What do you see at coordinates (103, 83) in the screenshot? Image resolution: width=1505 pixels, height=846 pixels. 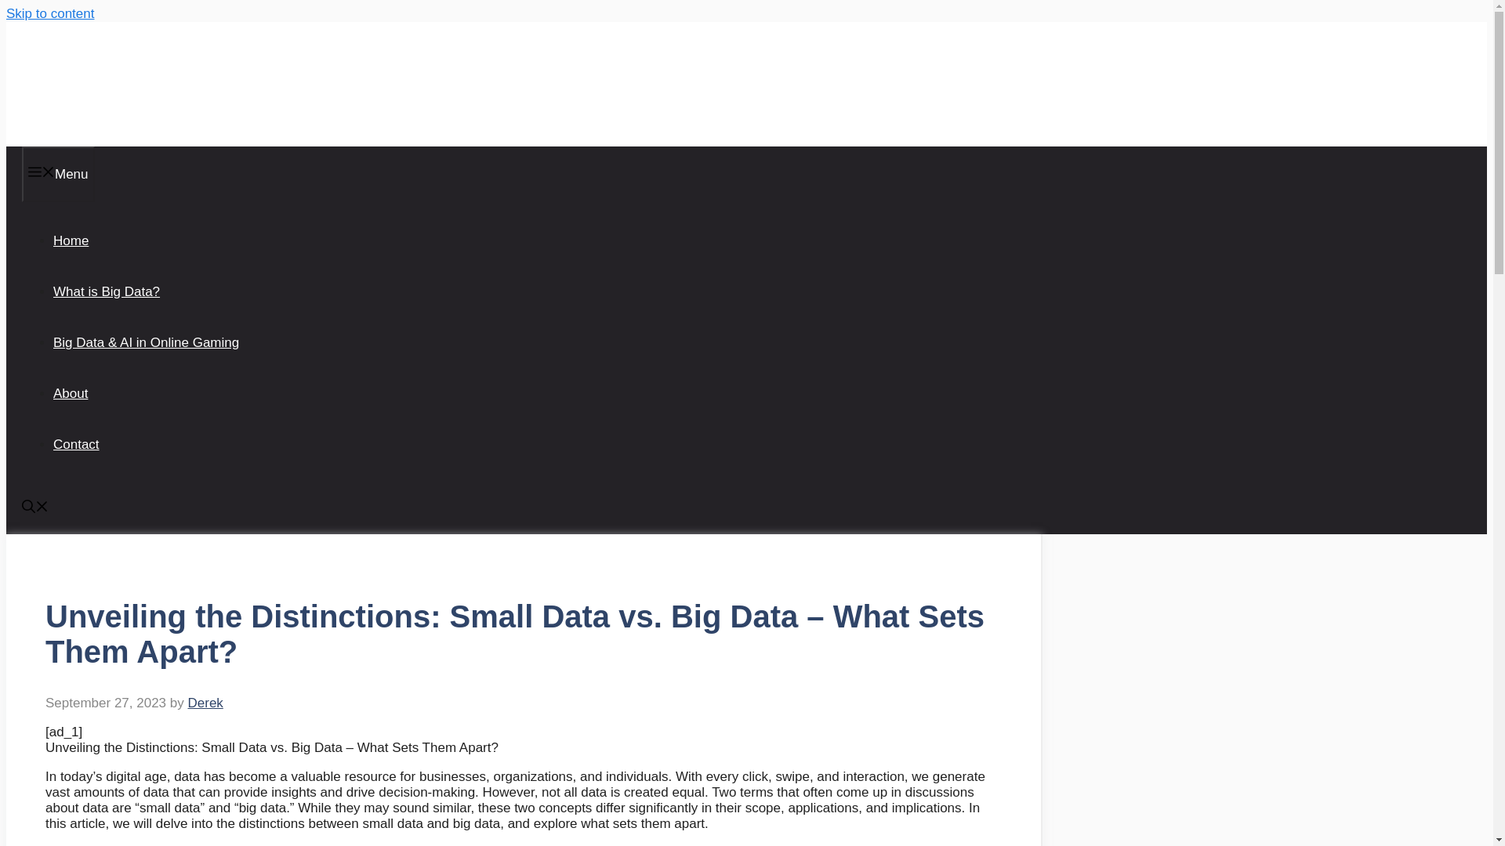 I see `Byte-project.eu` at bounding box center [103, 83].